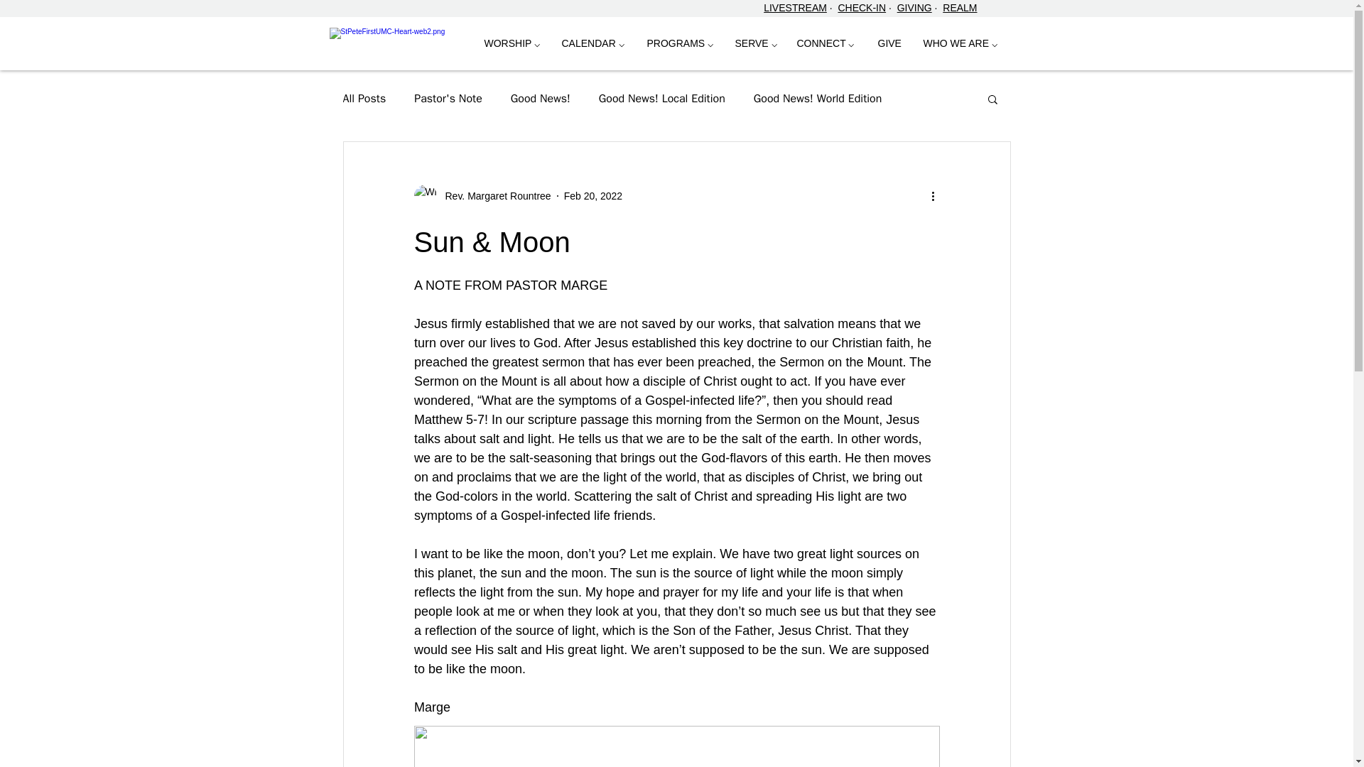 This screenshot has height=767, width=1364. What do you see at coordinates (861, 8) in the screenshot?
I see `CHECK-IN` at bounding box center [861, 8].